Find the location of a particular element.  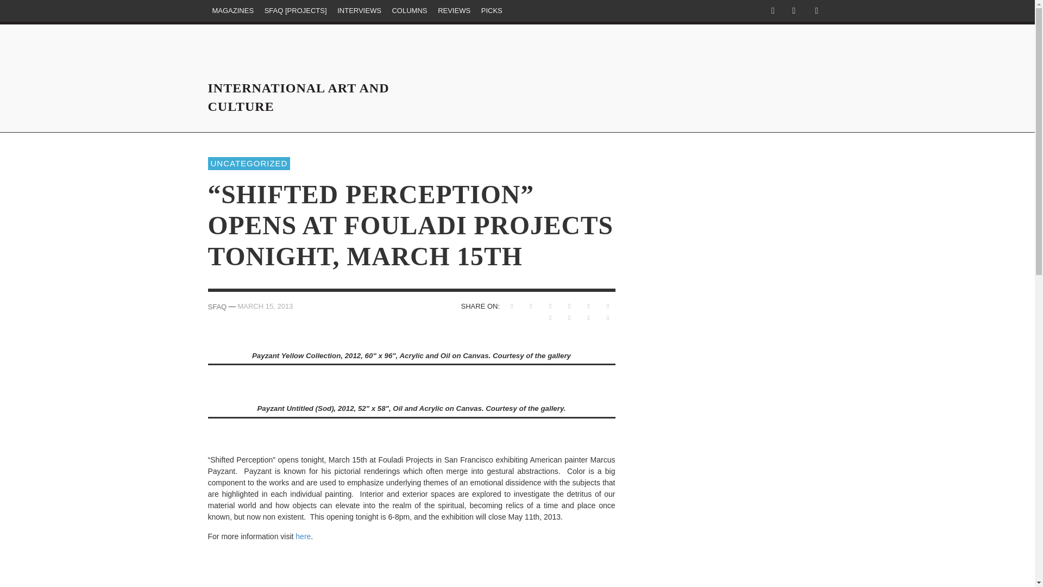

COLUMNS is located at coordinates (409, 11).